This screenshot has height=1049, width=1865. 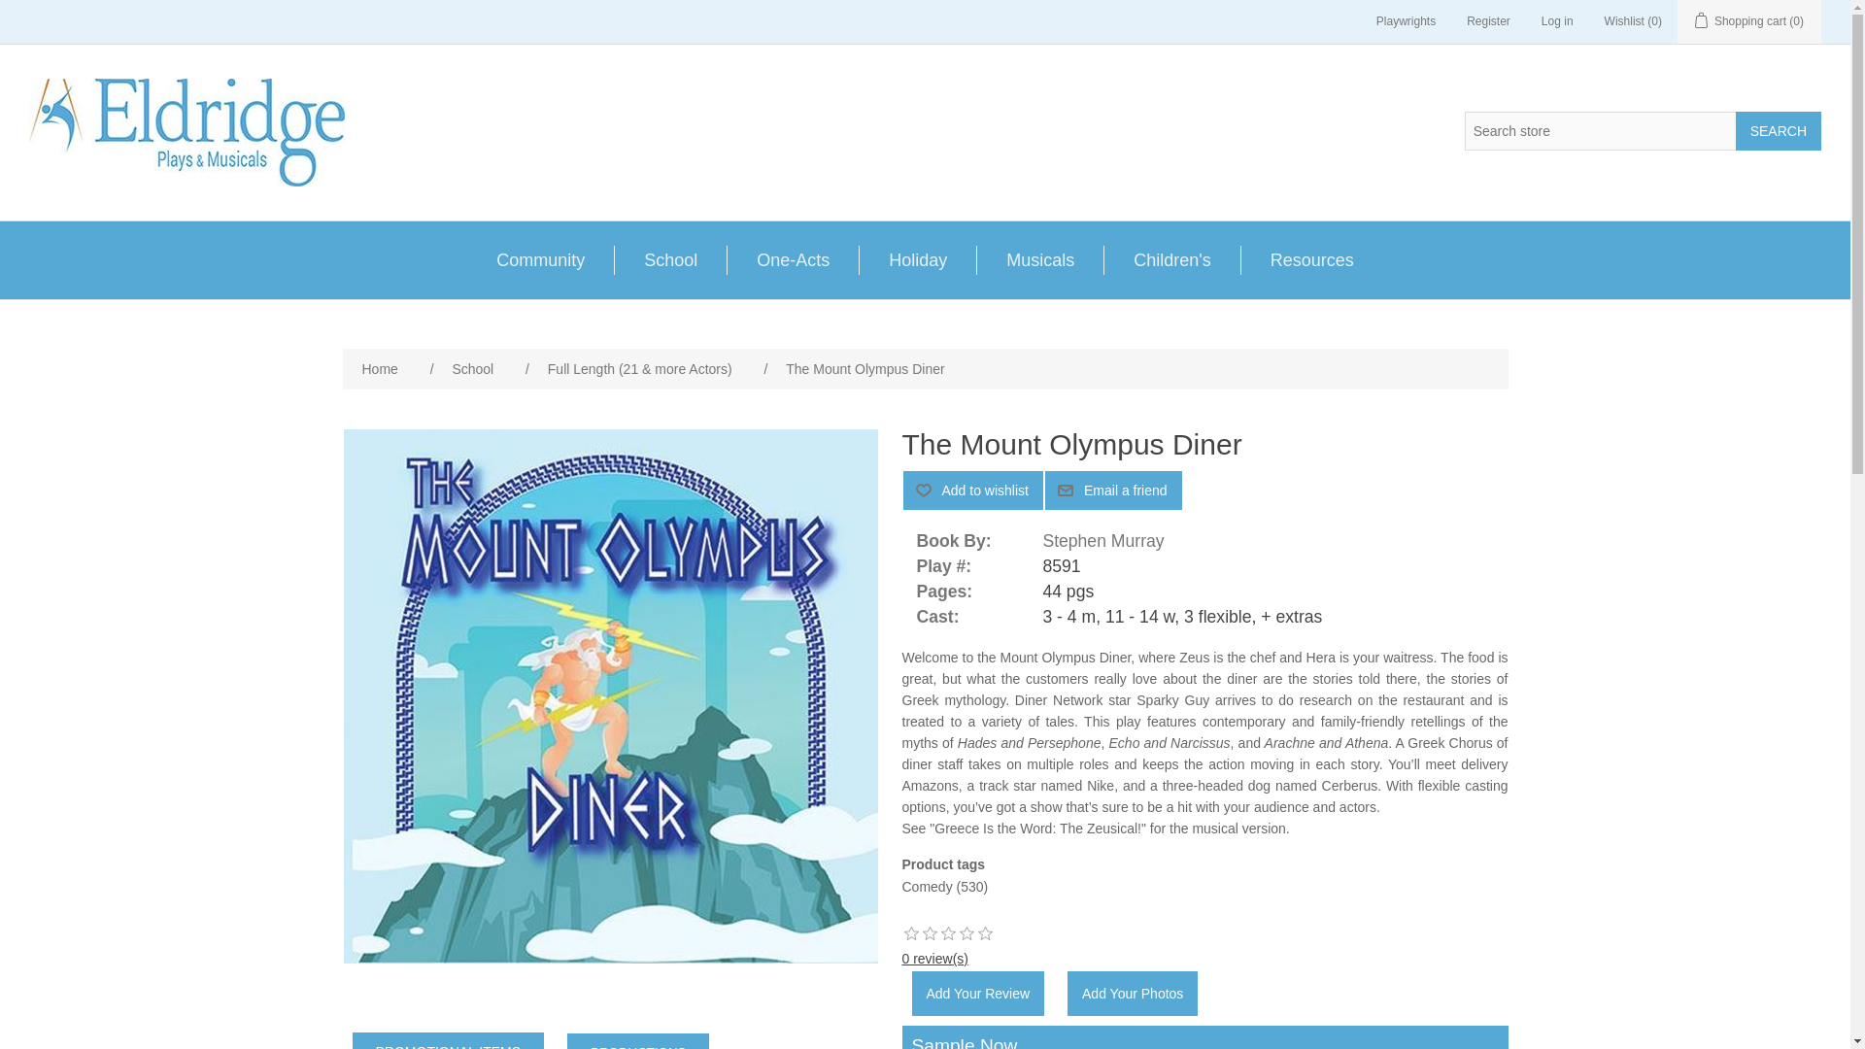 What do you see at coordinates (972, 490) in the screenshot?
I see `Add to wishlist` at bounding box center [972, 490].